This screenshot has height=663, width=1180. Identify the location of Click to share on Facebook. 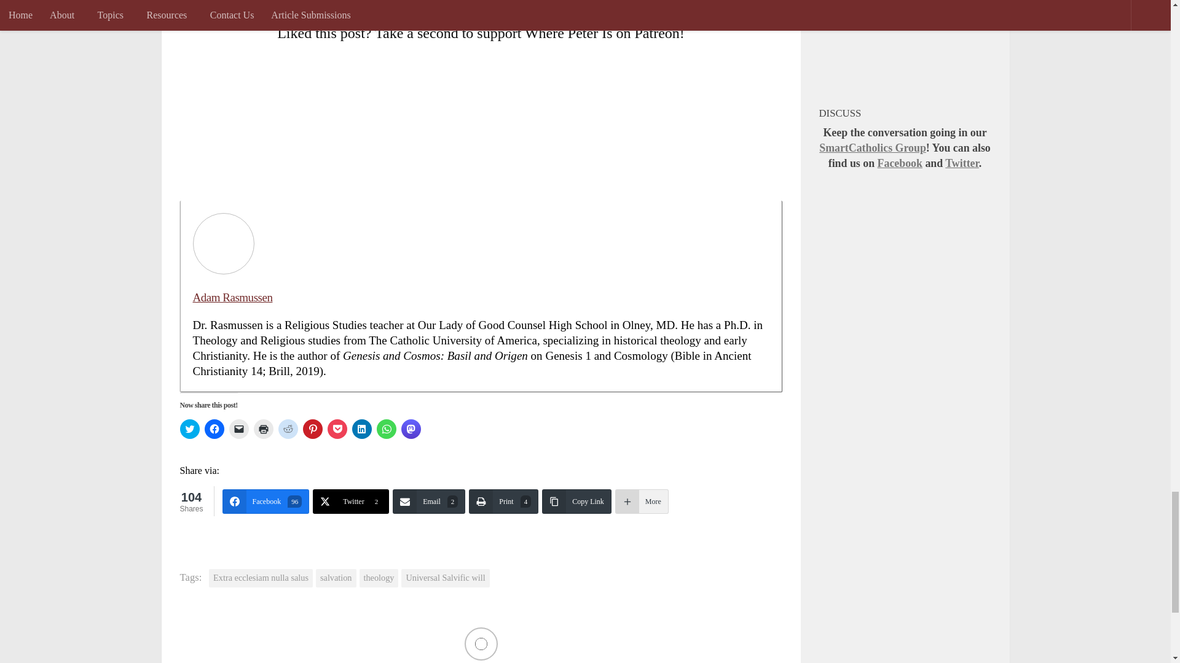
(214, 428).